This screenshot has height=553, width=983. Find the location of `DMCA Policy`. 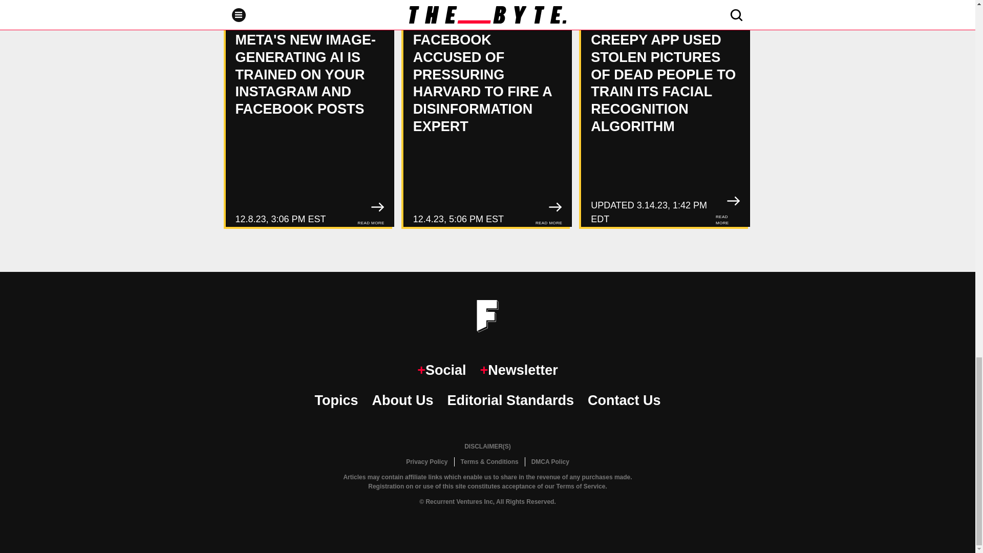

DMCA Policy is located at coordinates (550, 462).